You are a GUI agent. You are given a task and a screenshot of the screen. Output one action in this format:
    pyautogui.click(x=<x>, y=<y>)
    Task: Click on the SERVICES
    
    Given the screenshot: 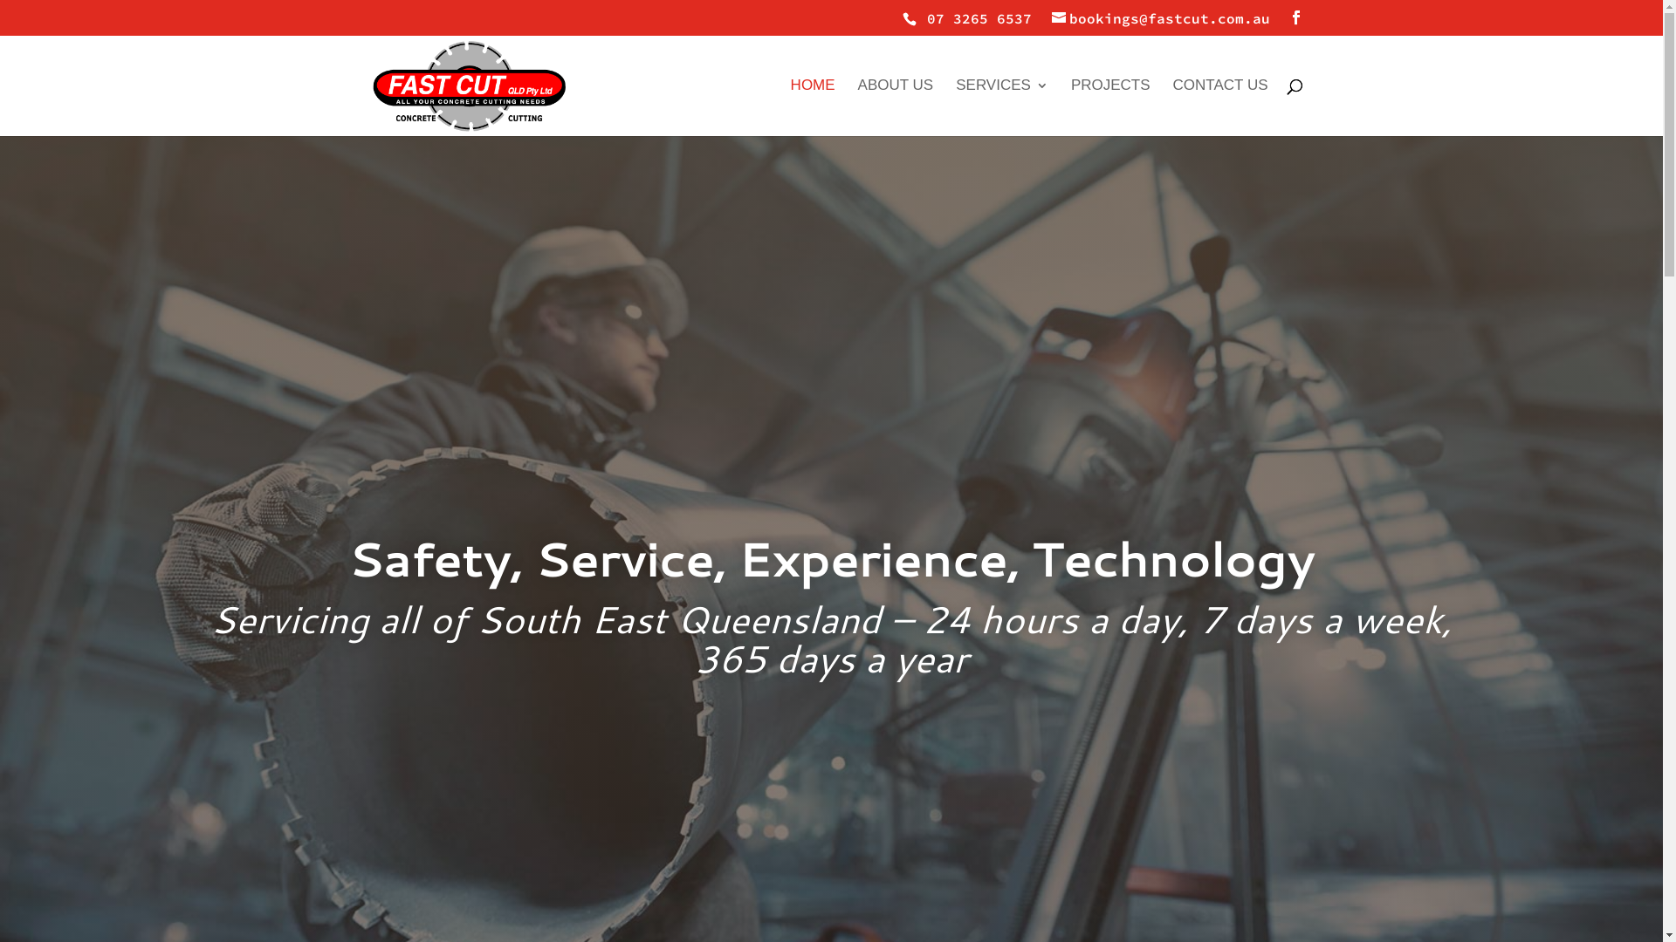 What is the action you would take?
    pyautogui.click(x=1002, y=107)
    